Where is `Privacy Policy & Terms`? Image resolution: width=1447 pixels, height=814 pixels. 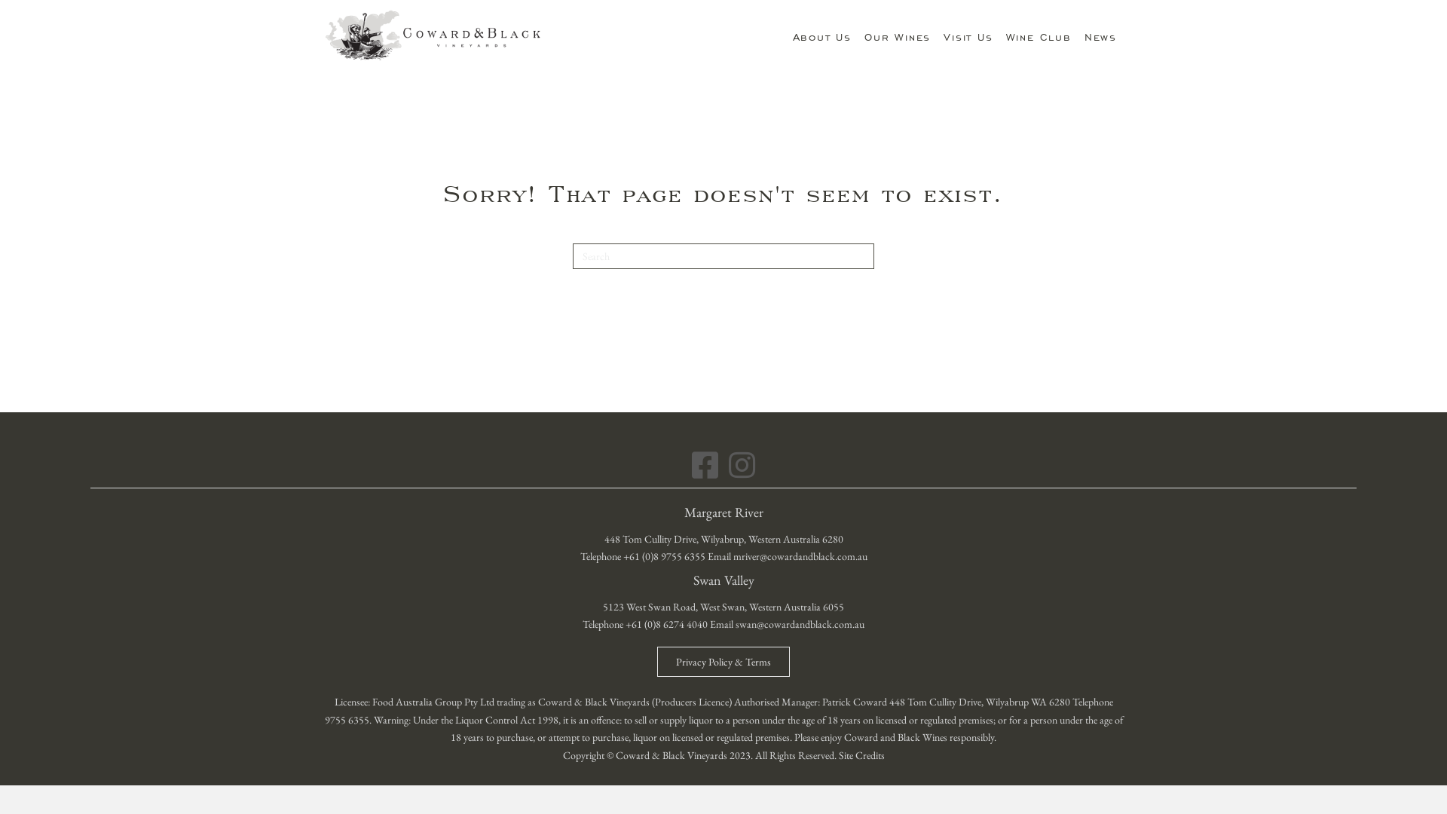
Privacy Policy & Terms is located at coordinates (723, 662).